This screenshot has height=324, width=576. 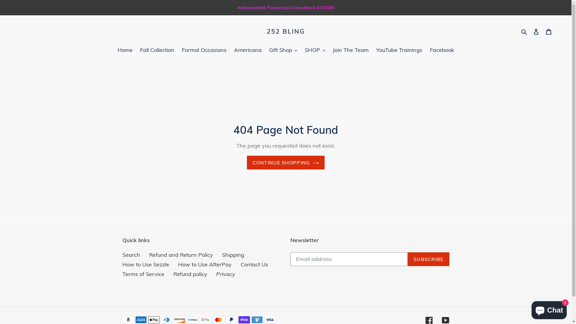 I want to click on Formal Occasions, so click(x=204, y=50).